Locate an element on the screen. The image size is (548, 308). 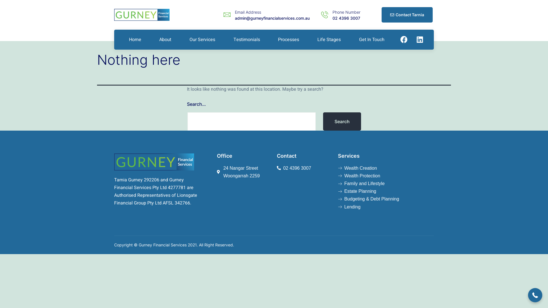
About is located at coordinates (166, 40).